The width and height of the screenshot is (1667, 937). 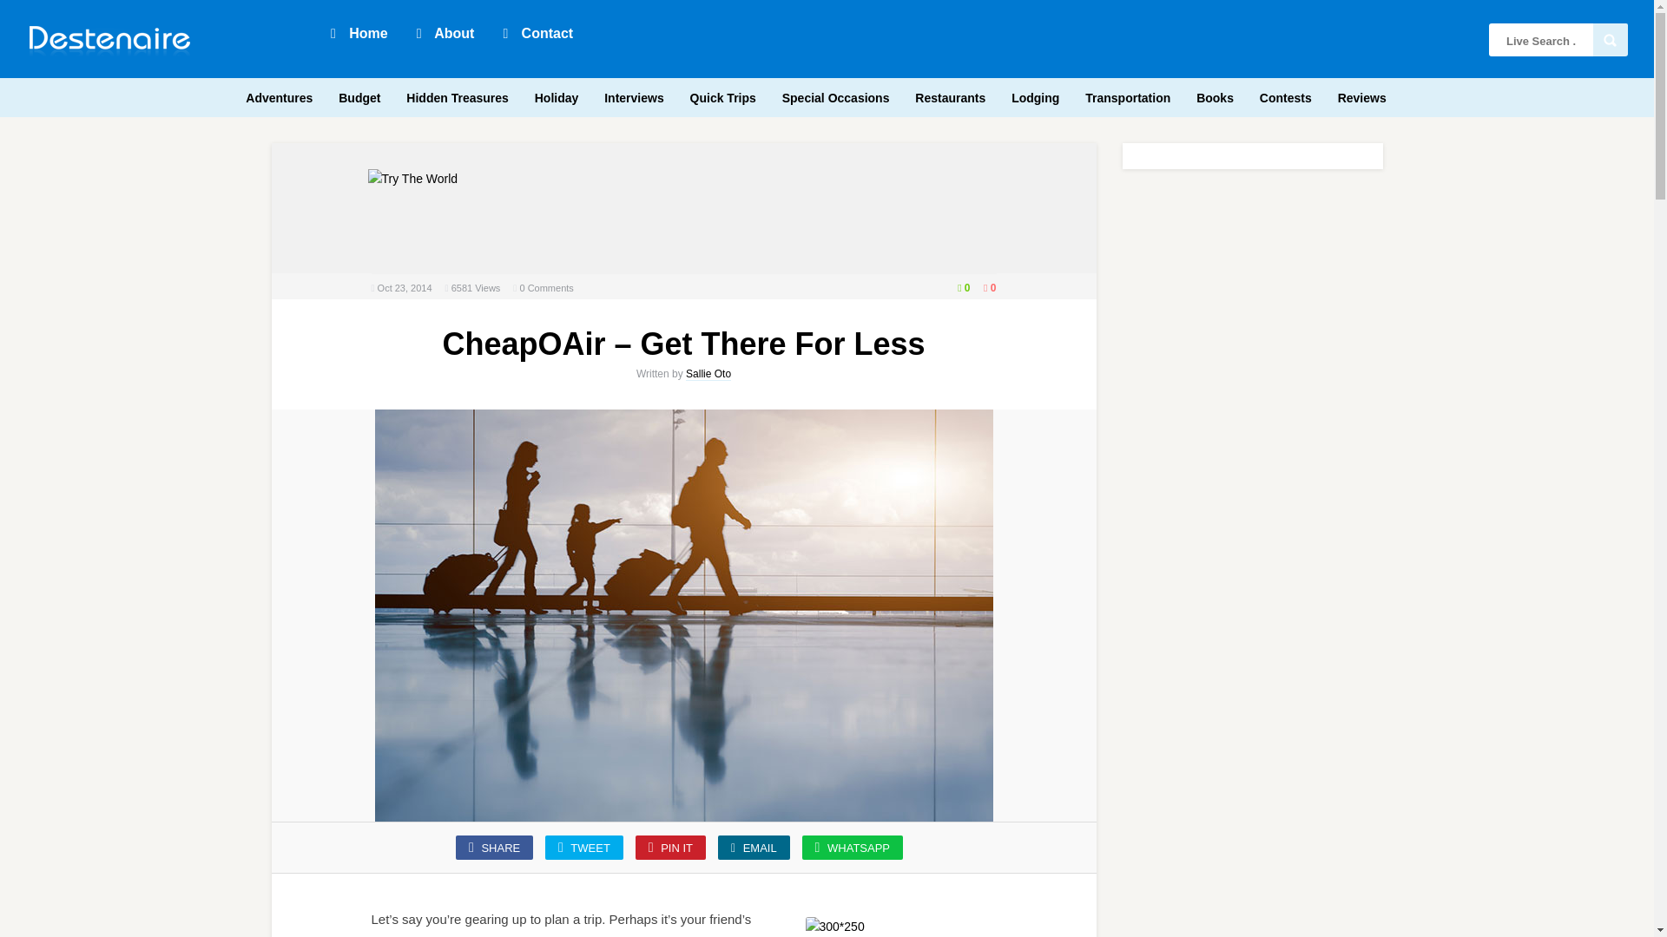 What do you see at coordinates (413, 179) in the screenshot?
I see `Try The World` at bounding box center [413, 179].